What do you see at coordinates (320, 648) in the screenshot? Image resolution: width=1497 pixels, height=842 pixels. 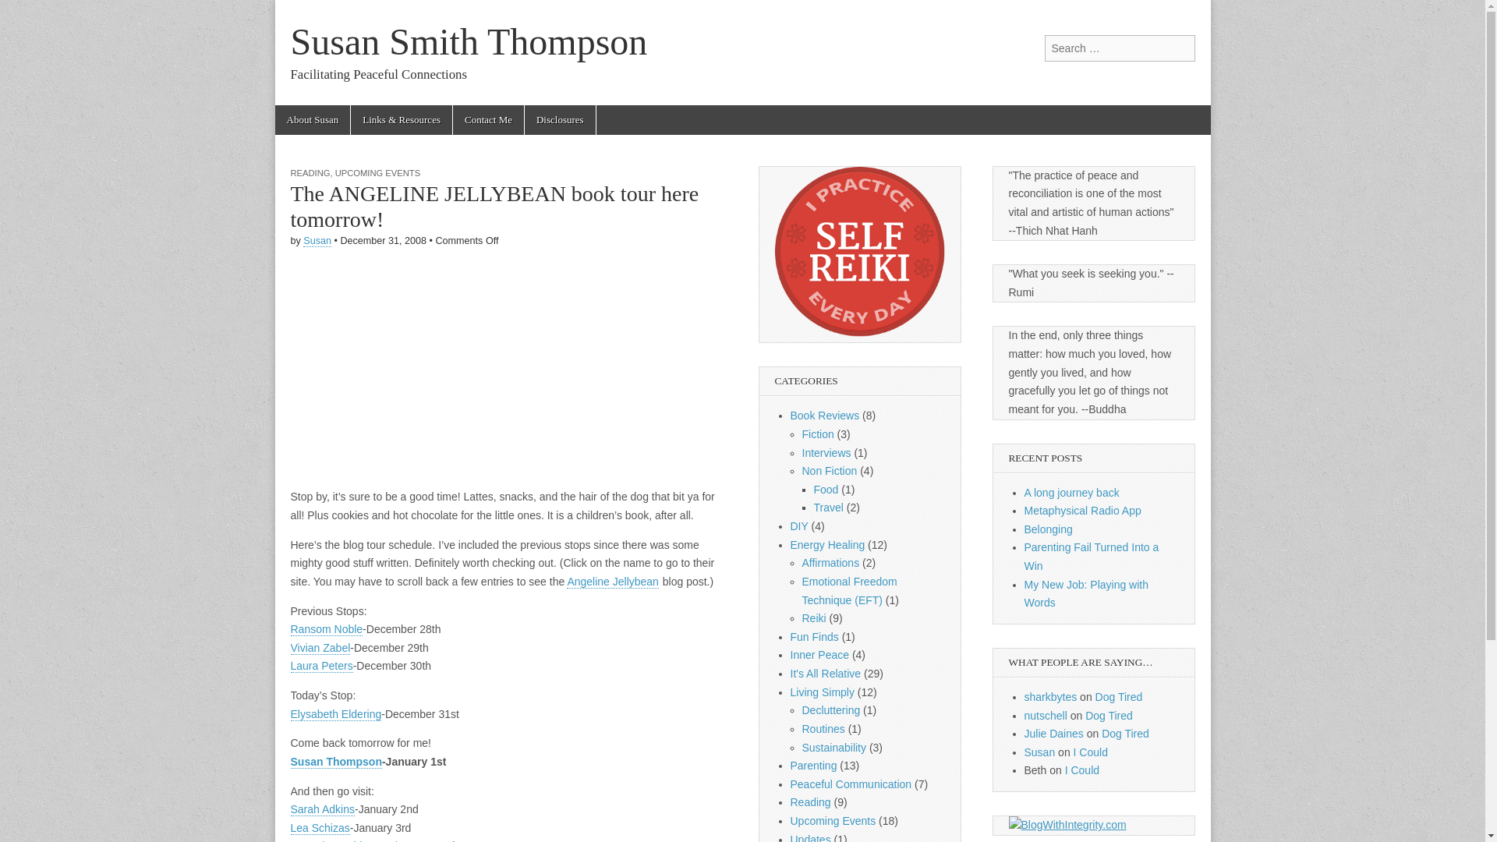 I see `Vivian Zabel` at bounding box center [320, 648].